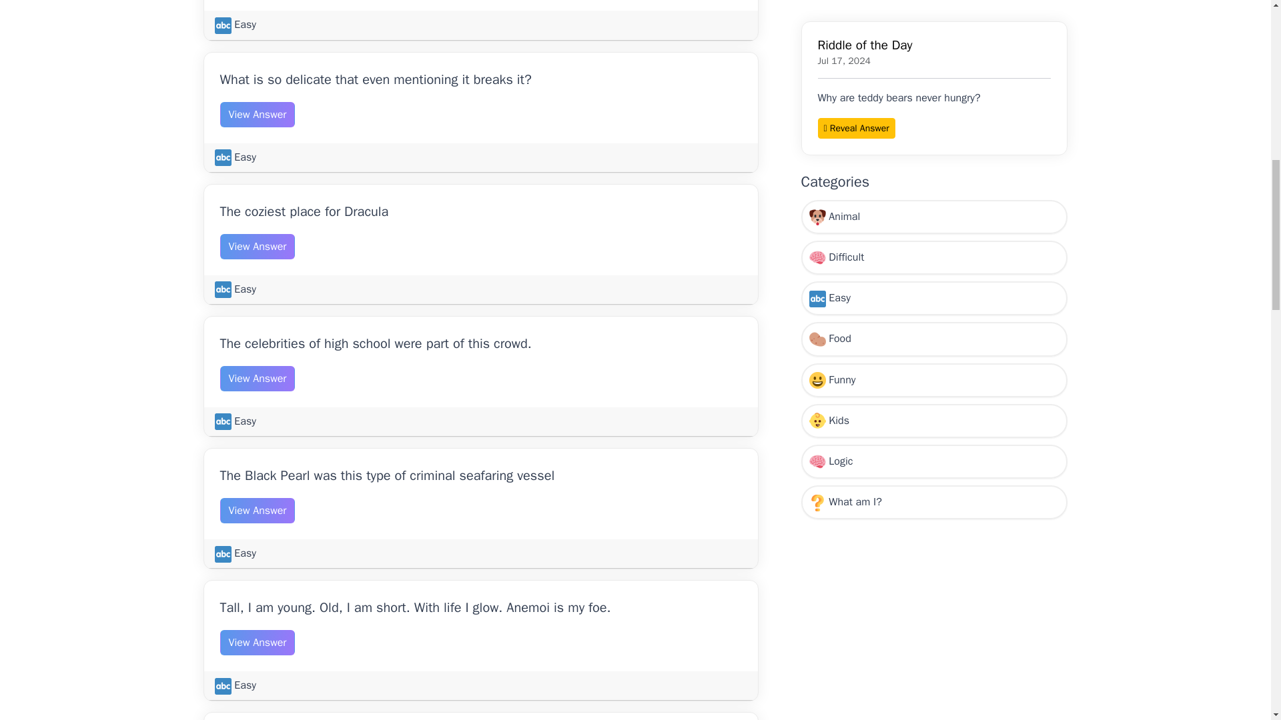  Describe the element at coordinates (236, 685) in the screenshot. I see `Easy` at that location.